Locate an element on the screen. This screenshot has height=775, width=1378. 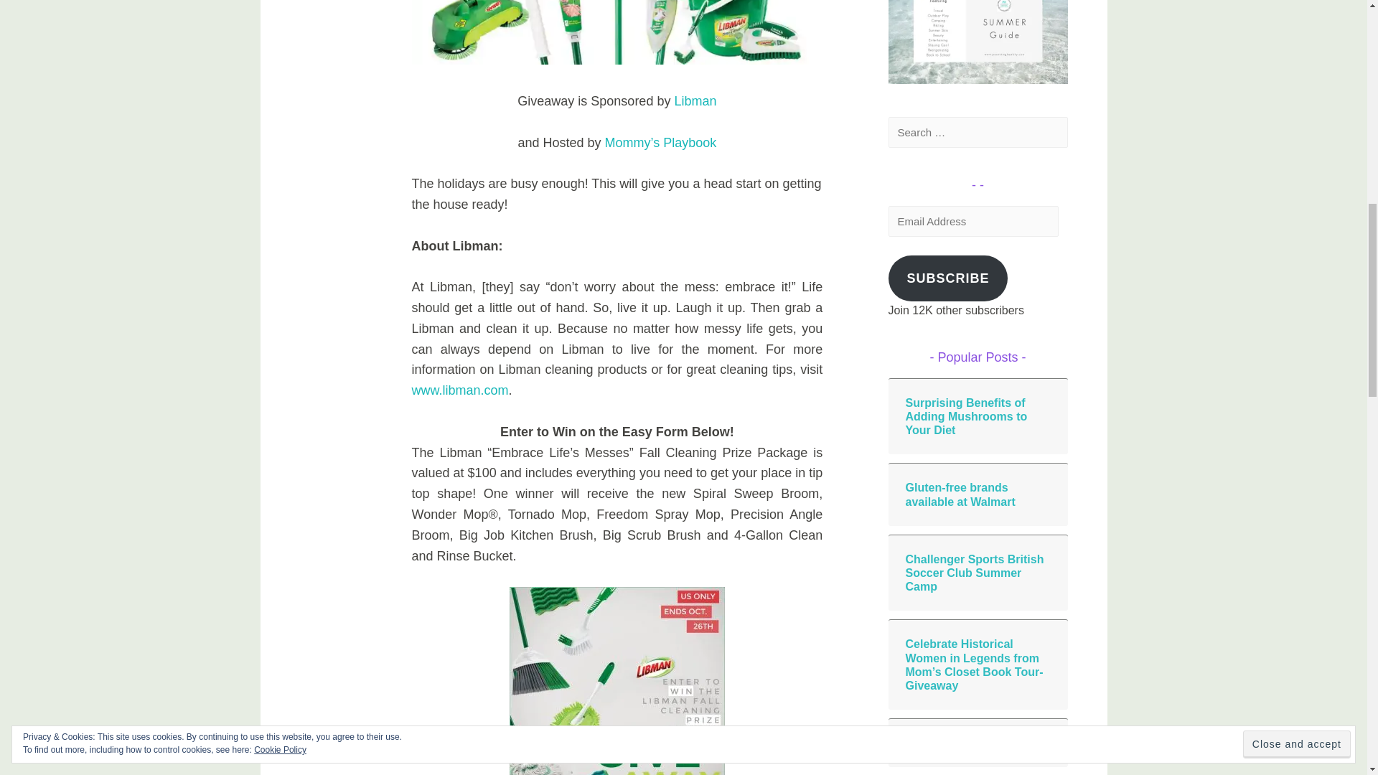
Libman Fall Cleaning Prize Pack Giveaway is located at coordinates (617, 32).